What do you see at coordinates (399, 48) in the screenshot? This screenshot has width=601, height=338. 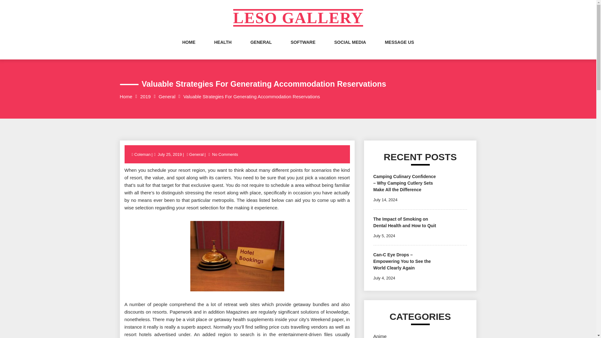 I see `MESSAGE US` at bounding box center [399, 48].